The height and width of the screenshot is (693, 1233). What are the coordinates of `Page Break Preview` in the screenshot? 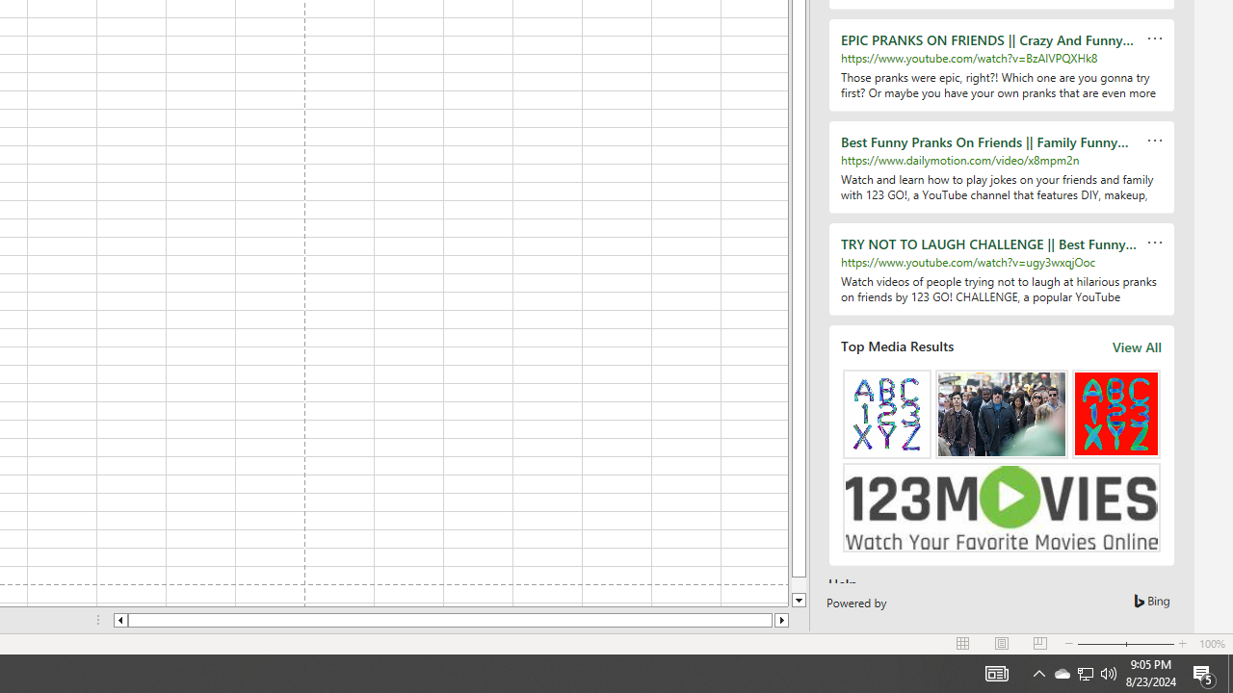 It's located at (1039, 643).